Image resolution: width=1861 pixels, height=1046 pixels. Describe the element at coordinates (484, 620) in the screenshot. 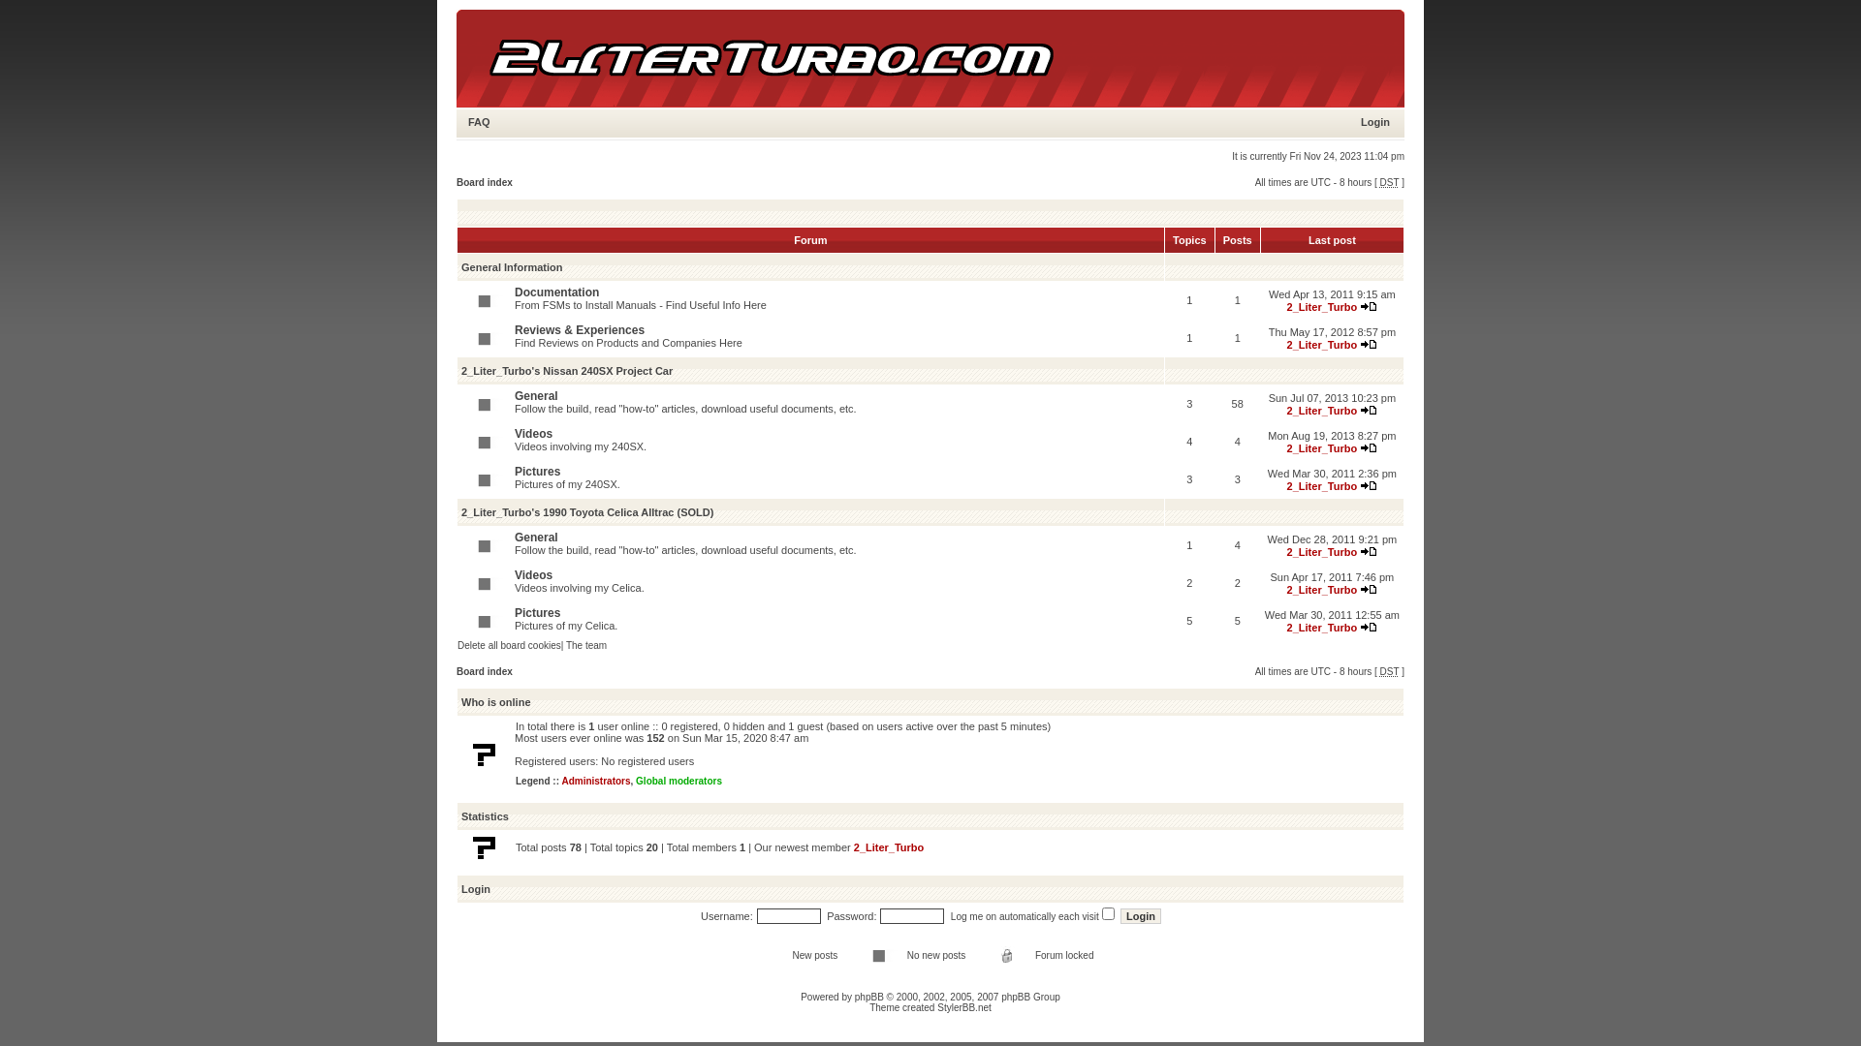

I see `No unread posts` at that location.